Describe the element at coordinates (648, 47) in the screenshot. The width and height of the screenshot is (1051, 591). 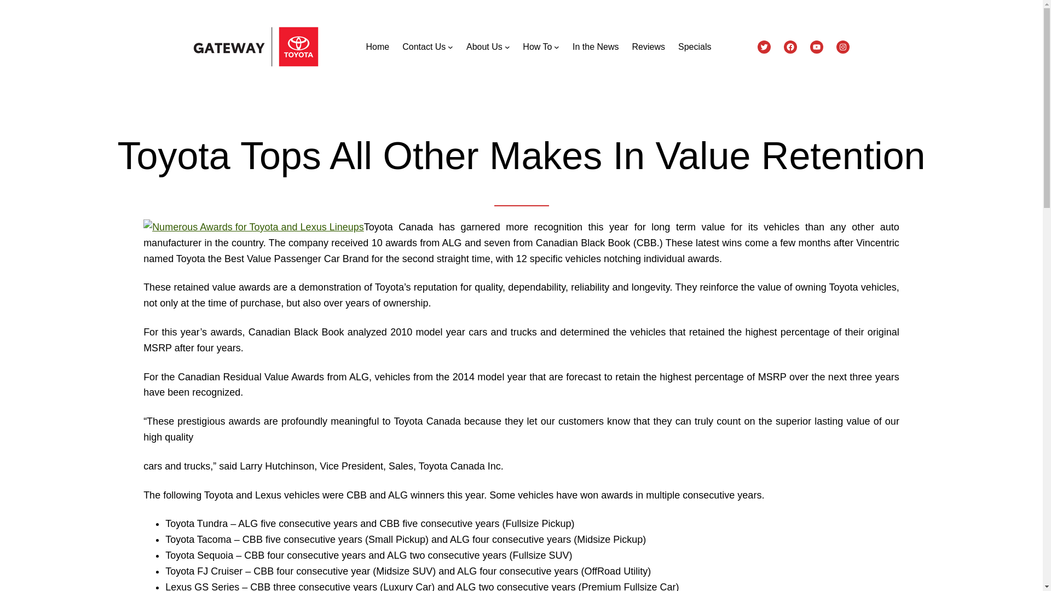
I see `Reviews` at that location.